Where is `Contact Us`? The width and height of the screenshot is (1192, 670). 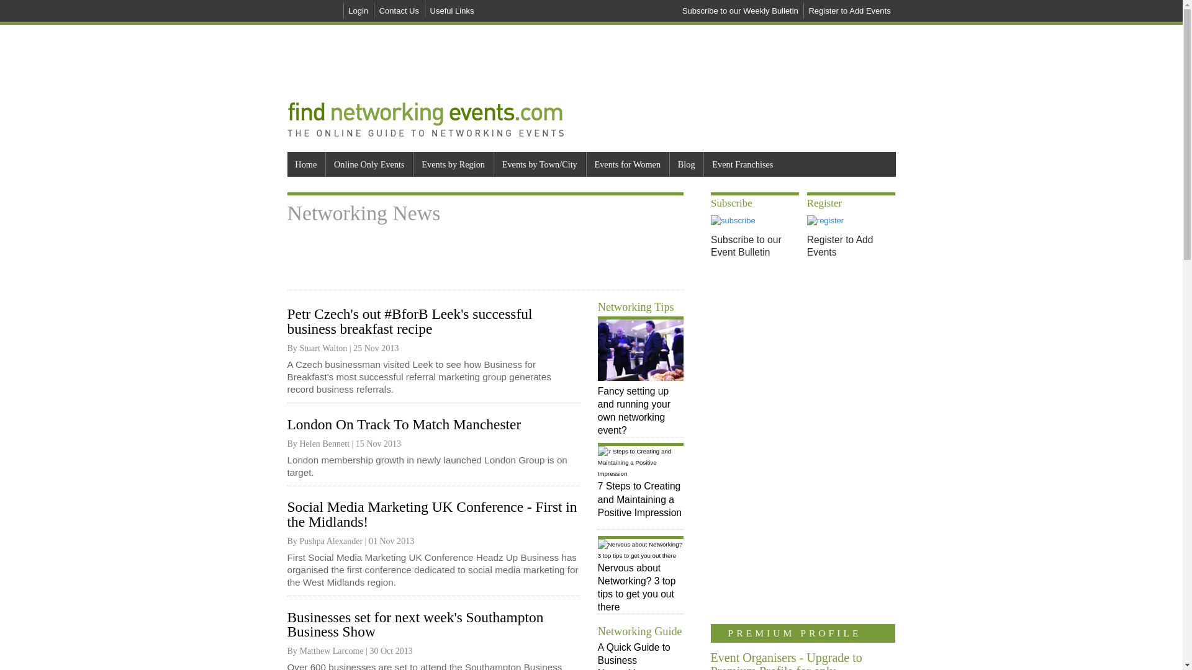
Contact Us is located at coordinates (399, 11).